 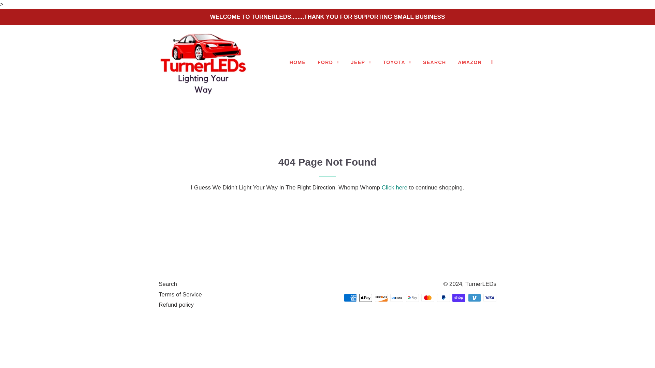 I want to click on PayPal, so click(x=443, y=297).